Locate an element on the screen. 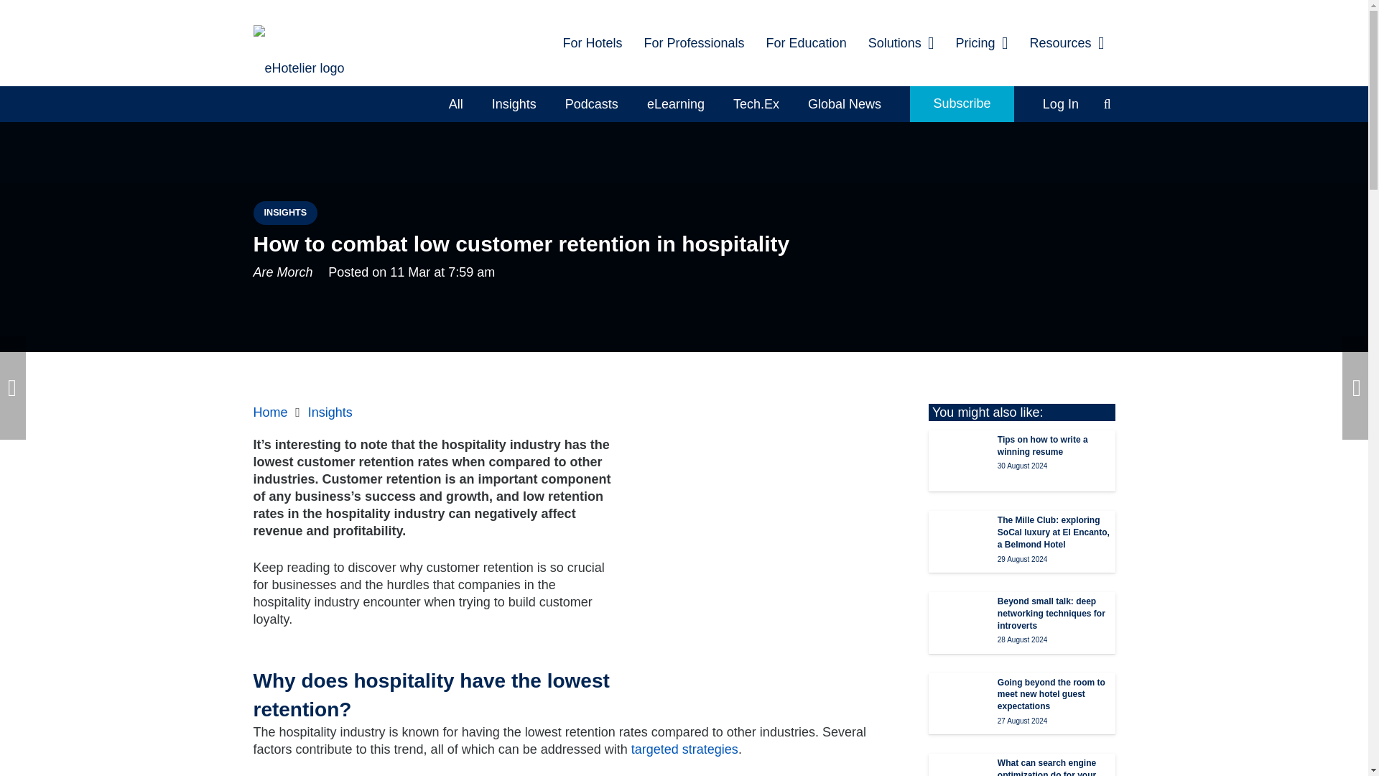 The width and height of the screenshot is (1379, 776). Global News is located at coordinates (845, 103).